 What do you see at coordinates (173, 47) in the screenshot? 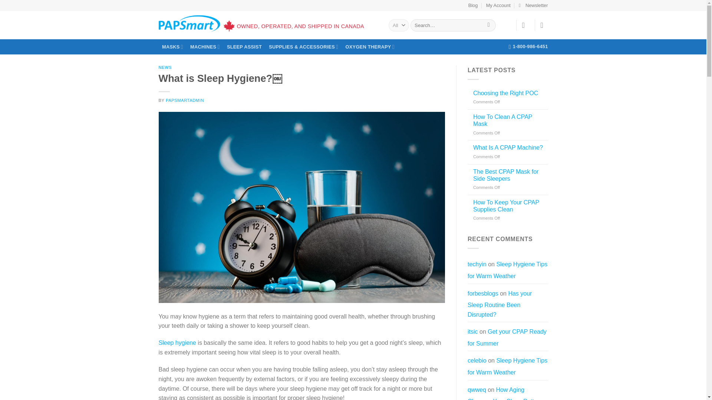
I see `MASKS` at bounding box center [173, 47].